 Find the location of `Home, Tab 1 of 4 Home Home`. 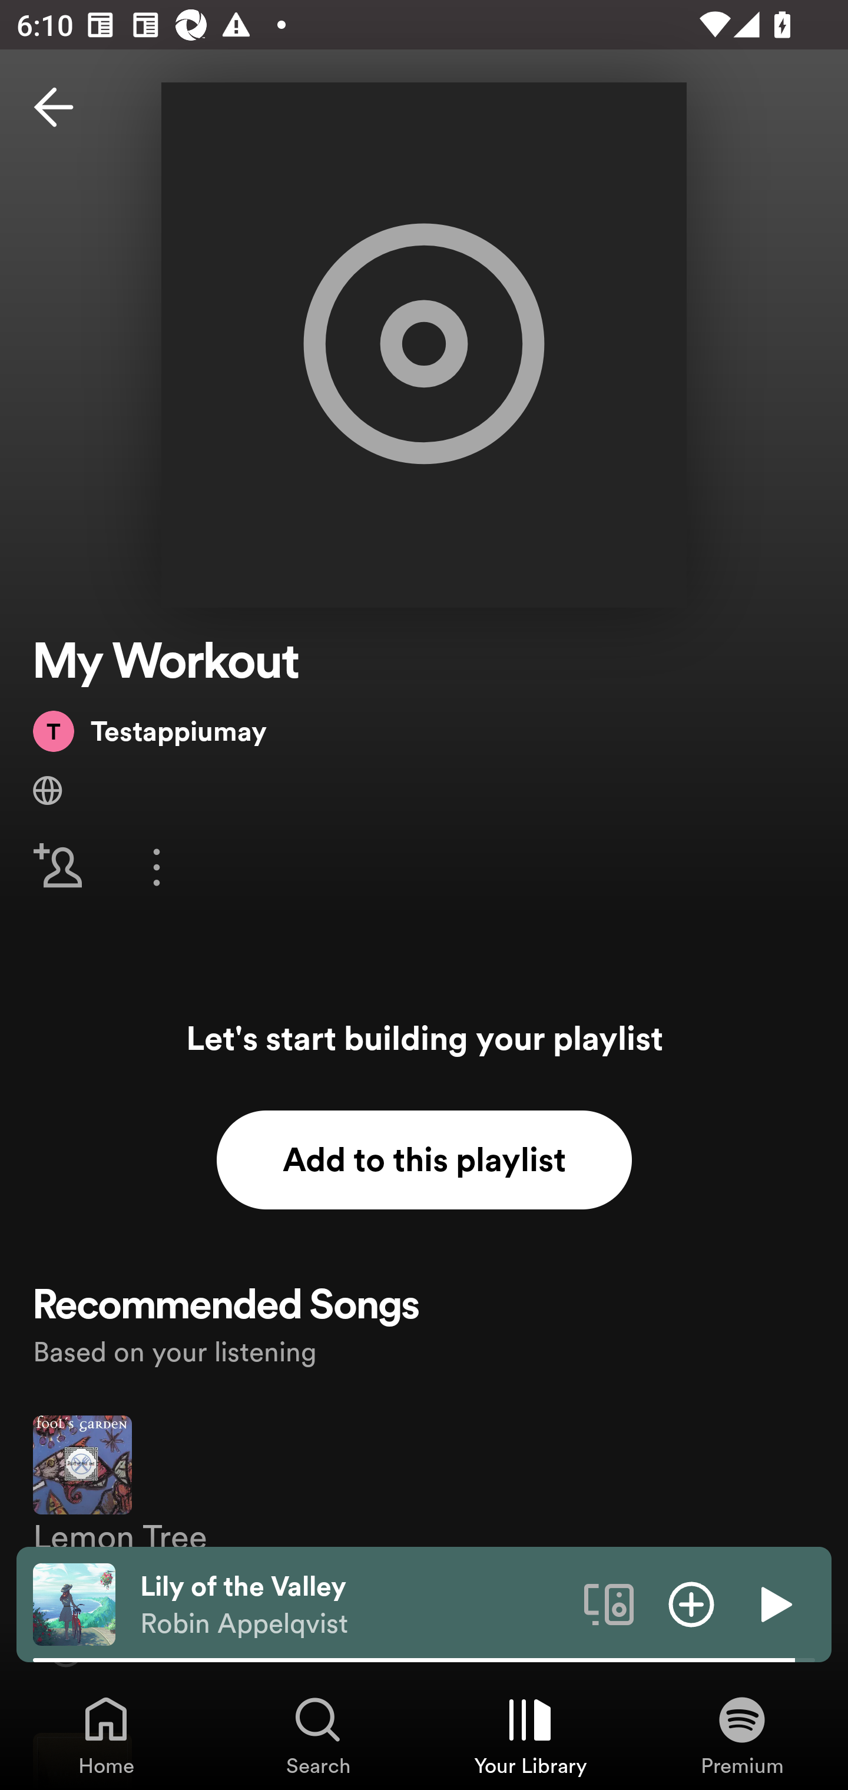

Home, Tab 1 of 4 Home Home is located at coordinates (106, 1735).